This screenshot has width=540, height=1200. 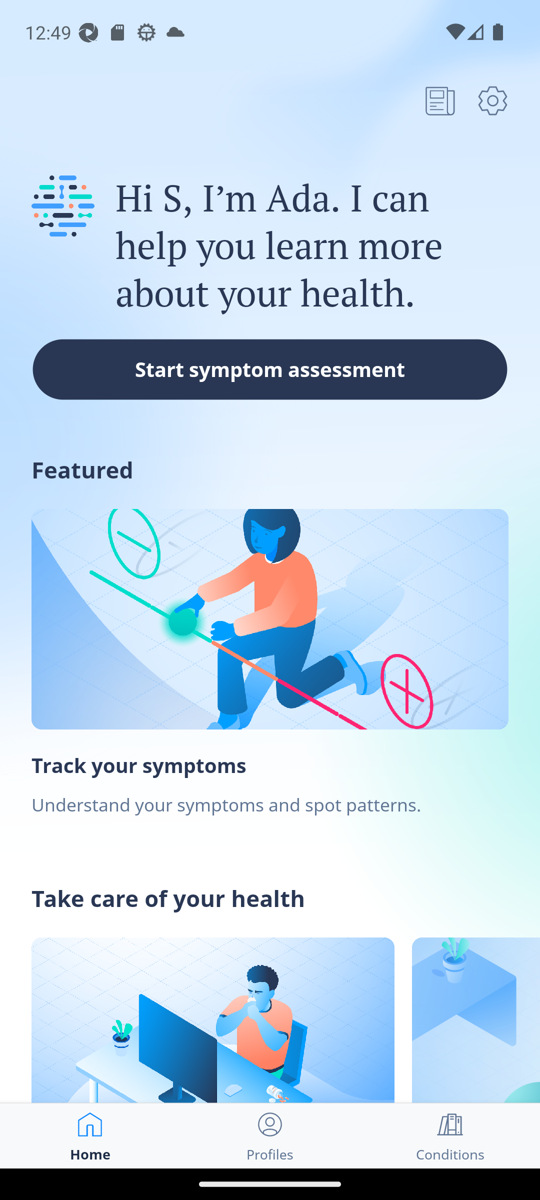 What do you see at coordinates (492, 100) in the screenshot?
I see `settings icon, open settings` at bounding box center [492, 100].